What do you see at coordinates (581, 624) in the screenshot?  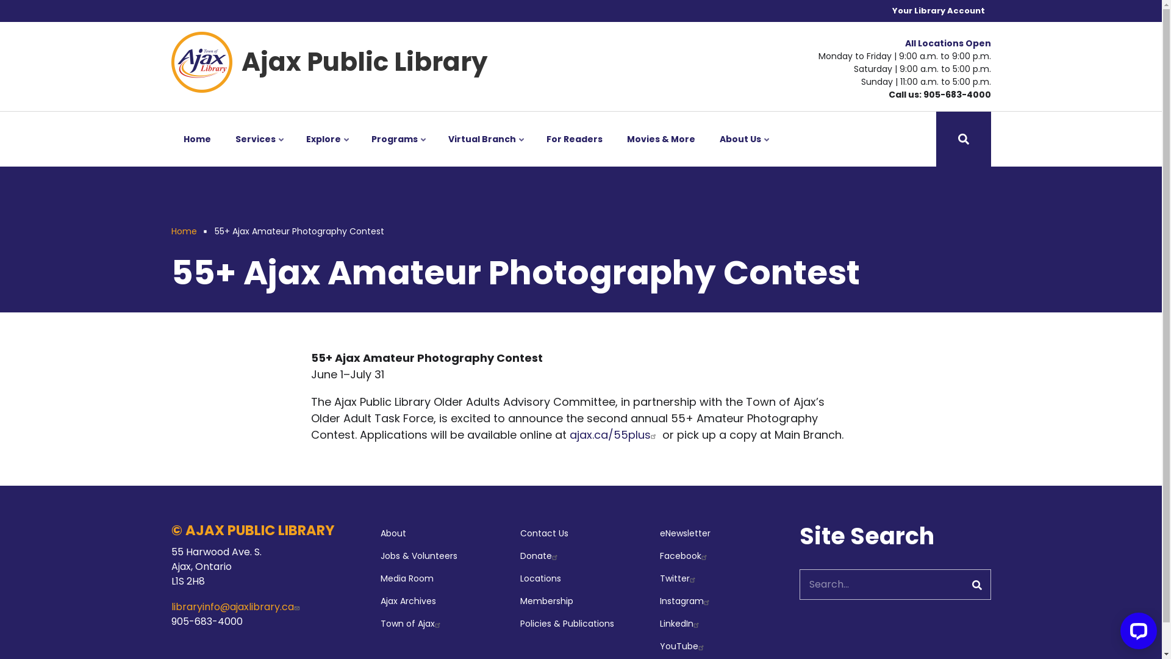 I see `Policies & Publications` at bounding box center [581, 624].